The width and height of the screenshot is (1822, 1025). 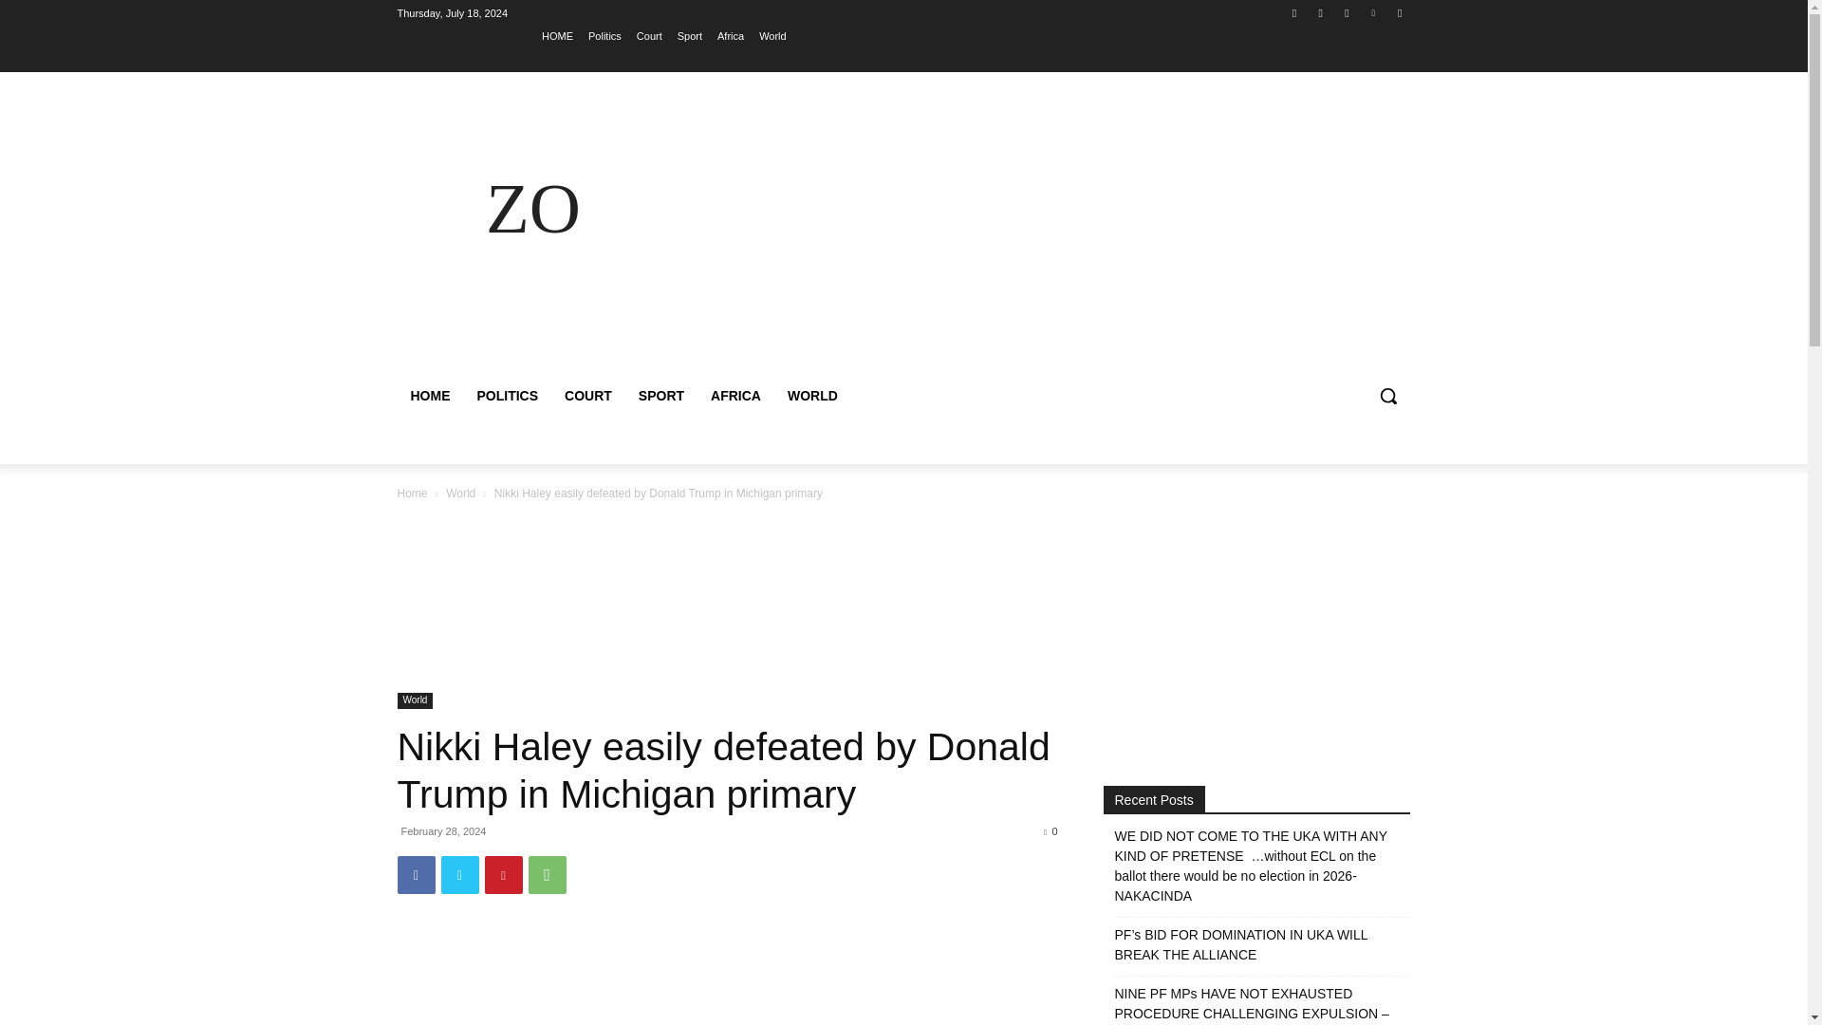 What do you see at coordinates (736, 395) in the screenshot?
I see `AFRICA` at bounding box center [736, 395].